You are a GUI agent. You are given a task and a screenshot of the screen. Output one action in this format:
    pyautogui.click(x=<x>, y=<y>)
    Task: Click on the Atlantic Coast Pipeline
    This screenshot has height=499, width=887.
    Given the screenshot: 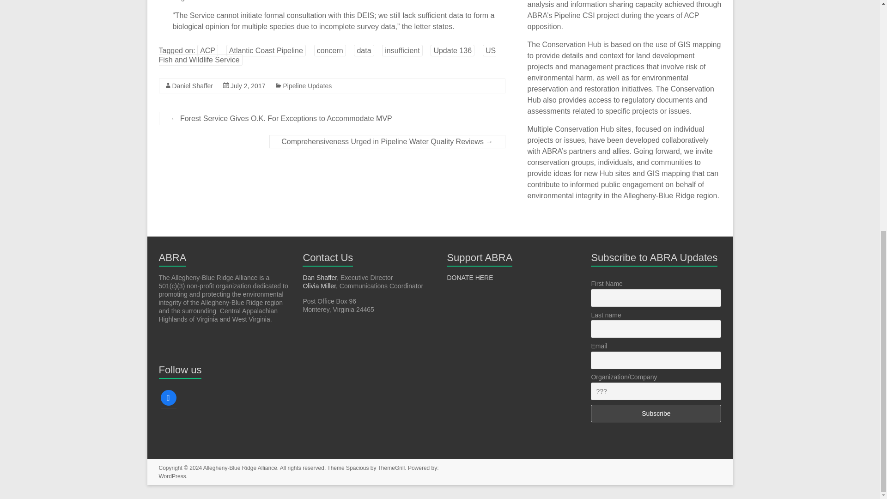 What is the action you would take?
    pyautogui.click(x=266, y=51)
    